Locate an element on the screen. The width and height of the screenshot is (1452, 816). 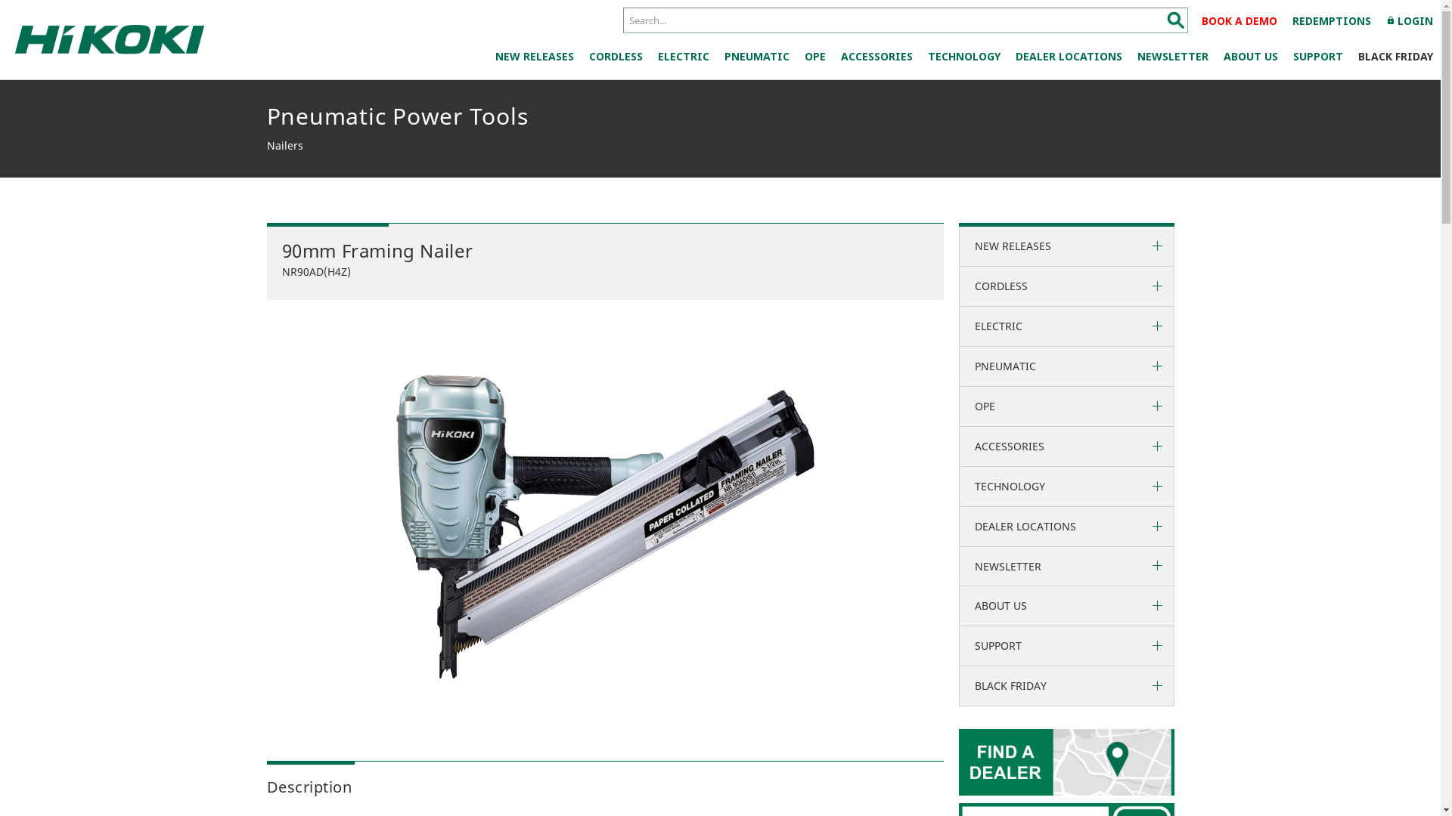
REDEMPTIONS is located at coordinates (1332, 21).